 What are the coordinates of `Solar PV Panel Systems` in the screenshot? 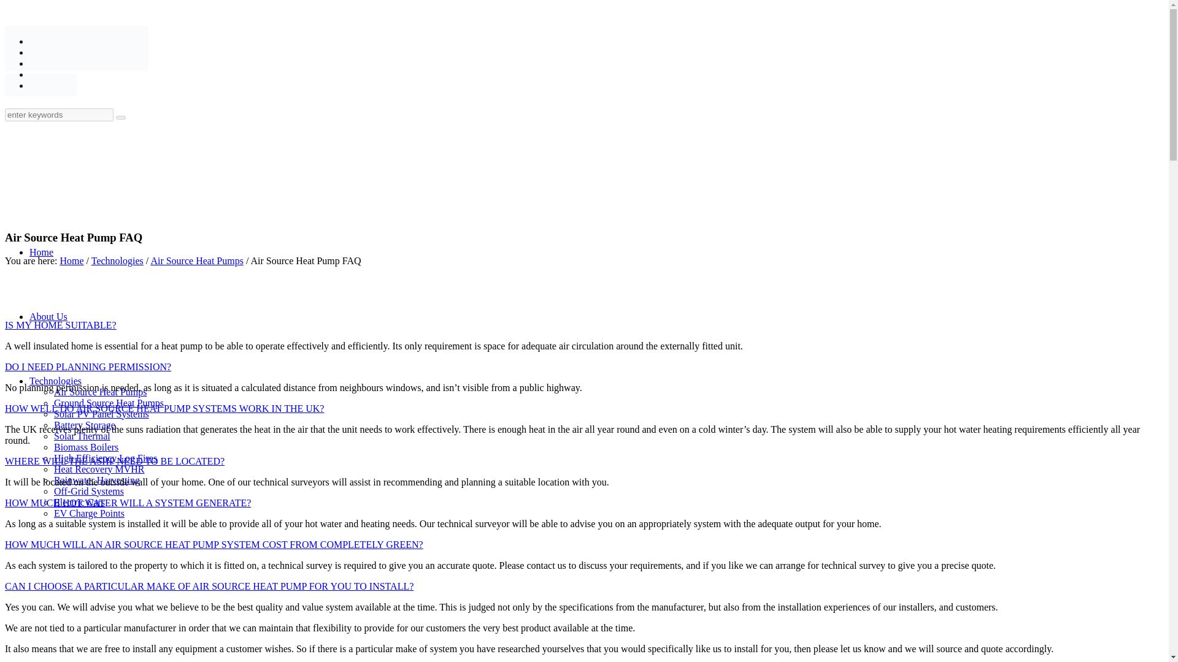 It's located at (102, 413).